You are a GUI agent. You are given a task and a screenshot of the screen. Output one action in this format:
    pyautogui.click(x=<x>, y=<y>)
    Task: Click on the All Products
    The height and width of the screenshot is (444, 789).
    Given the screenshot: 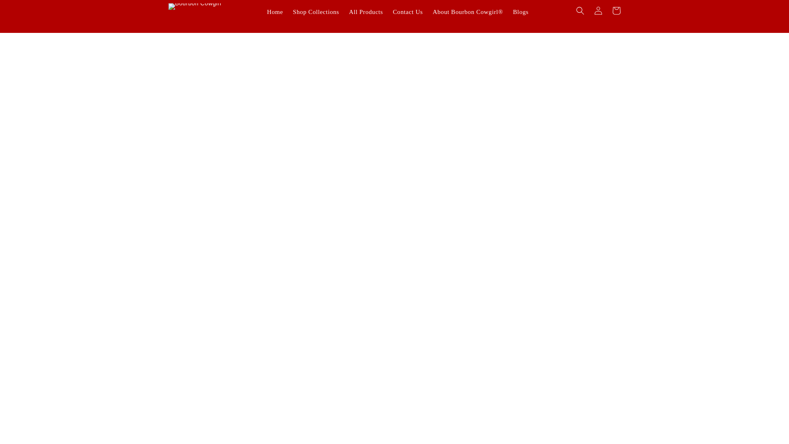 What is the action you would take?
    pyautogui.click(x=366, y=12)
    